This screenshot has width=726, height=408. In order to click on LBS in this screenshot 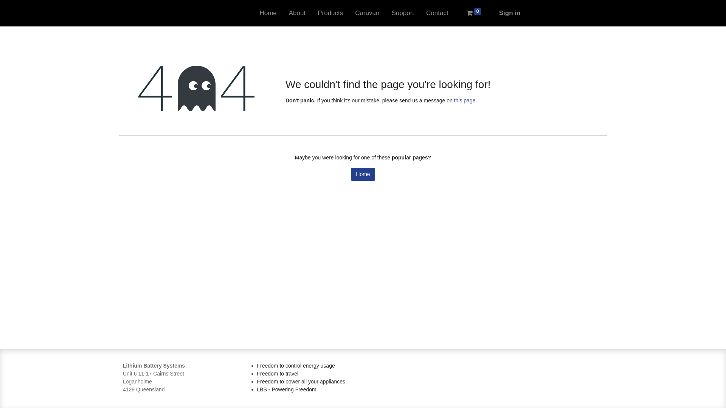, I will do `click(141, 13)`.